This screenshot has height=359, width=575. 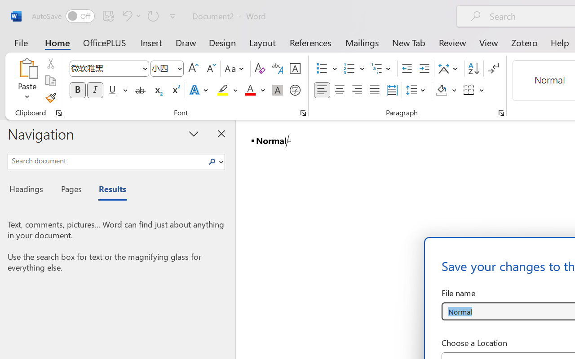 I want to click on Distributed, so click(x=392, y=90).